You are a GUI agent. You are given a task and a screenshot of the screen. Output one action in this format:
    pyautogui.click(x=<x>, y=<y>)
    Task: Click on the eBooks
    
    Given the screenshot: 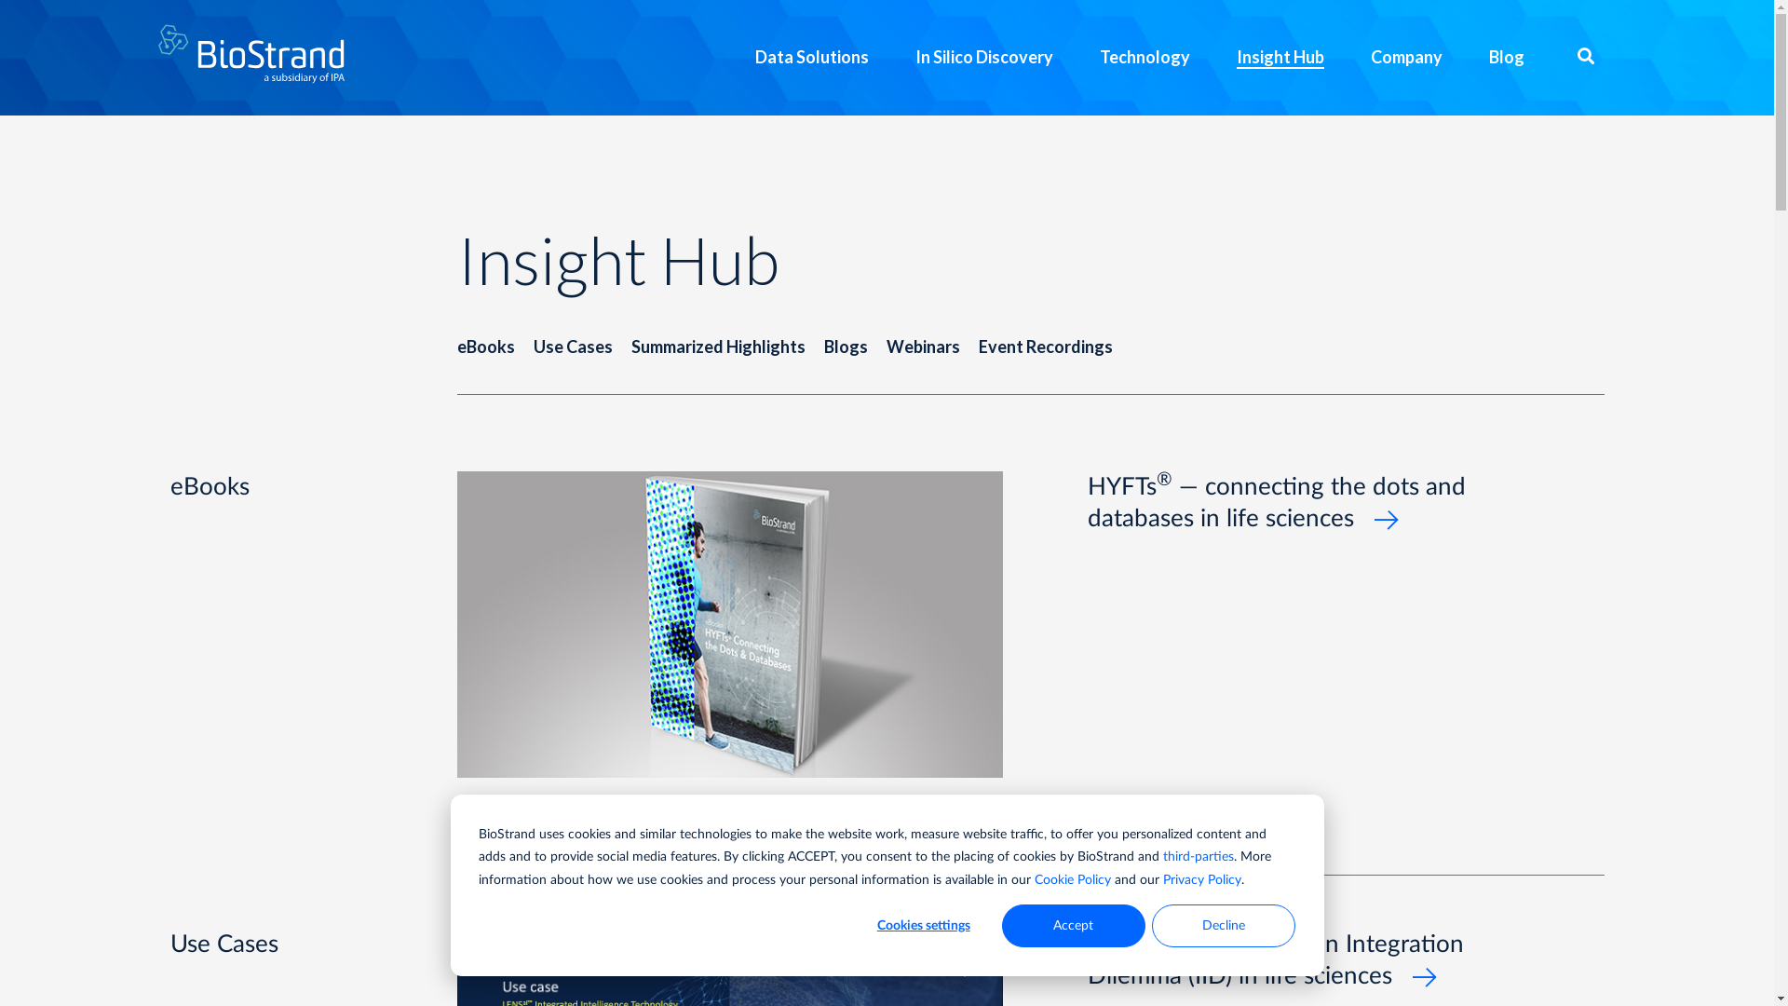 What is the action you would take?
    pyautogui.click(x=484, y=347)
    